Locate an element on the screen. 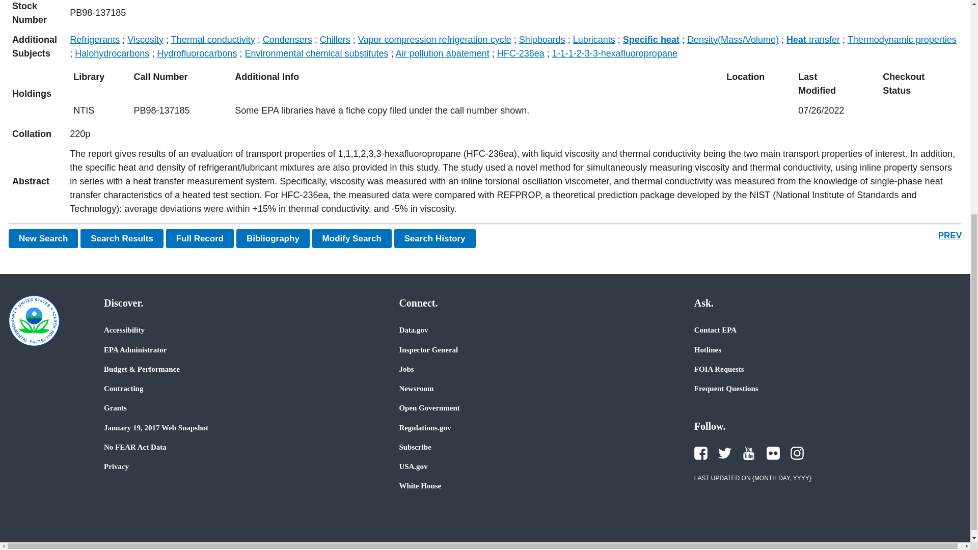 The image size is (978, 550). PREV is located at coordinates (949, 235).